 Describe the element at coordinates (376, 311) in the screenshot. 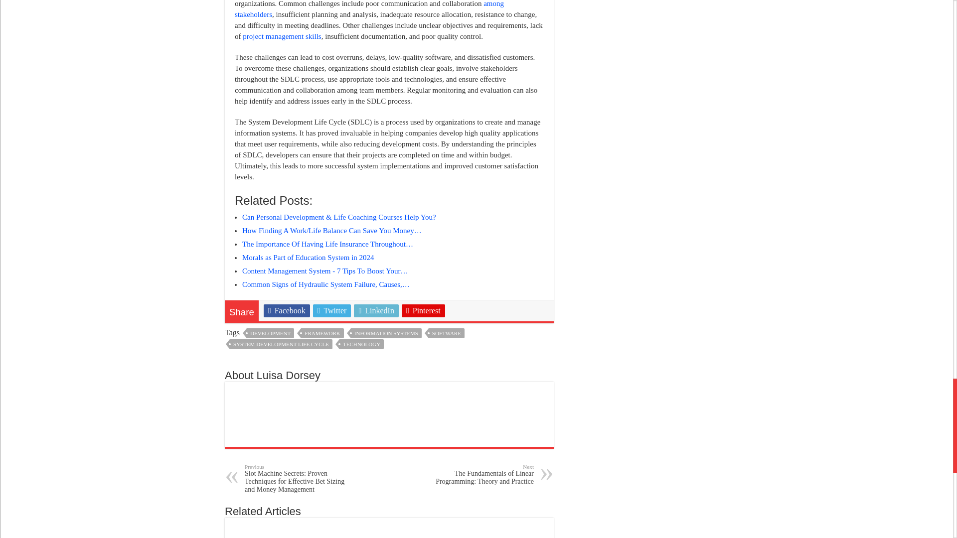

I see `LinkedIn` at that location.